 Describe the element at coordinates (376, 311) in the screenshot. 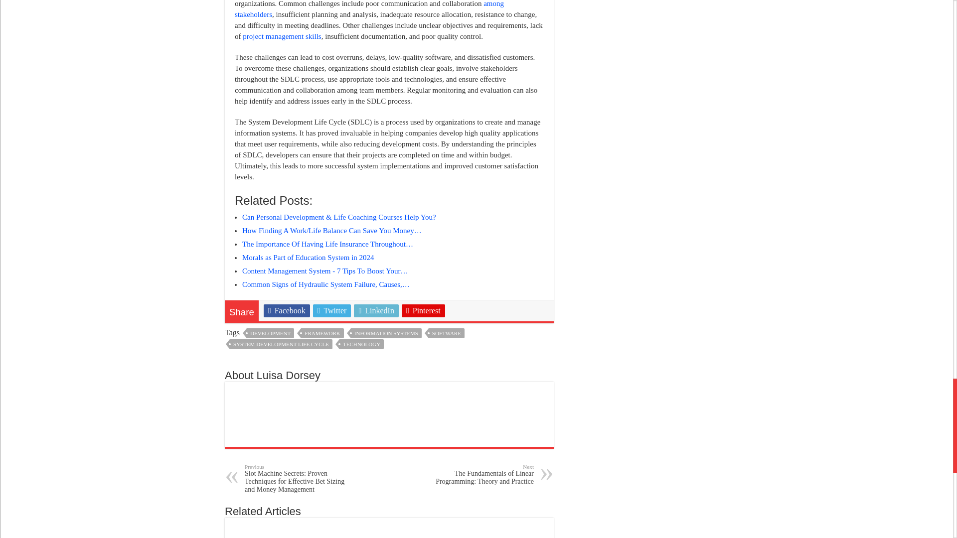

I see `LinkedIn` at that location.